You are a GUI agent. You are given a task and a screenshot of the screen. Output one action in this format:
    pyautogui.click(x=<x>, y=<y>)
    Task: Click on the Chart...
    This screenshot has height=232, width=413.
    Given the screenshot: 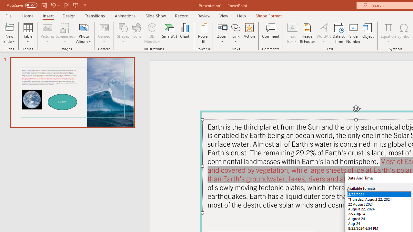 What is the action you would take?
    pyautogui.click(x=185, y=33)
    